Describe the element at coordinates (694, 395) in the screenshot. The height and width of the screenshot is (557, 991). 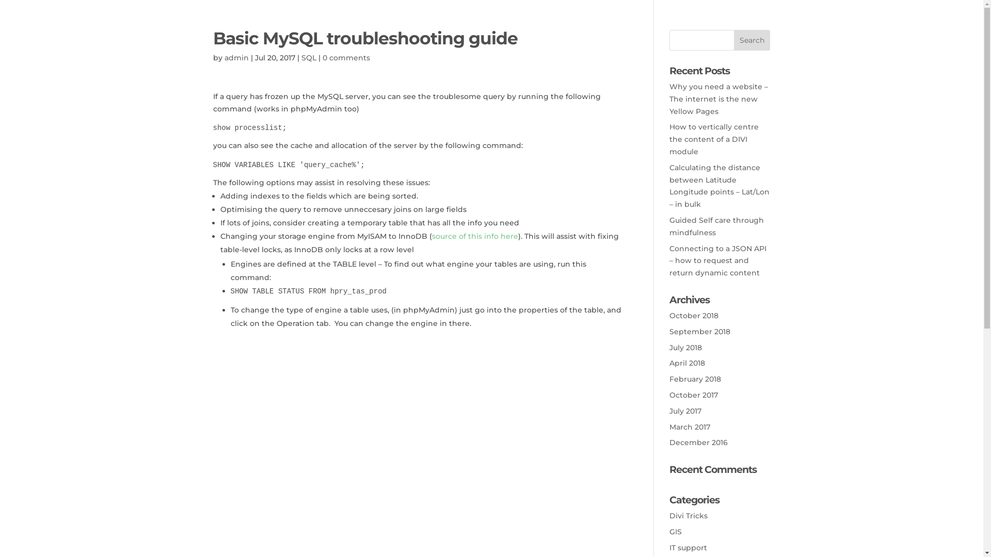
I see `October 2017` at that location.